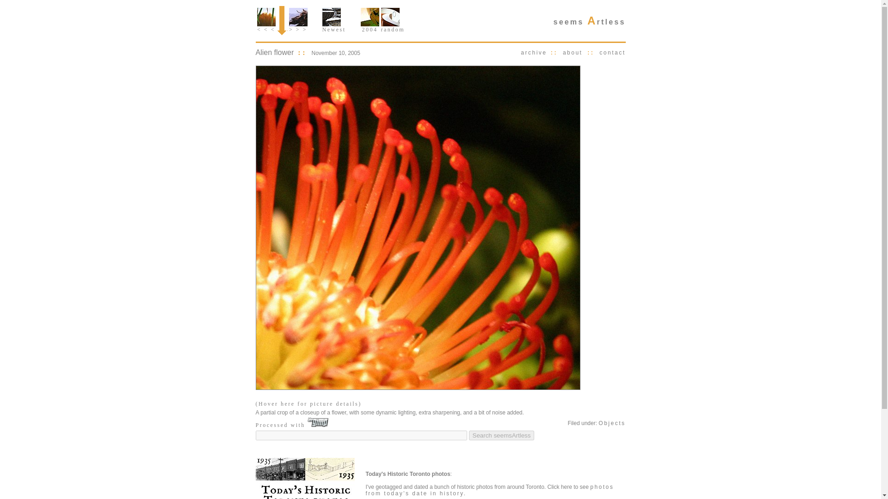  What do you see at coordinates (501, 435) in the screenshot?
I see `Search seemsArtless` at bounding box center [501, 435].